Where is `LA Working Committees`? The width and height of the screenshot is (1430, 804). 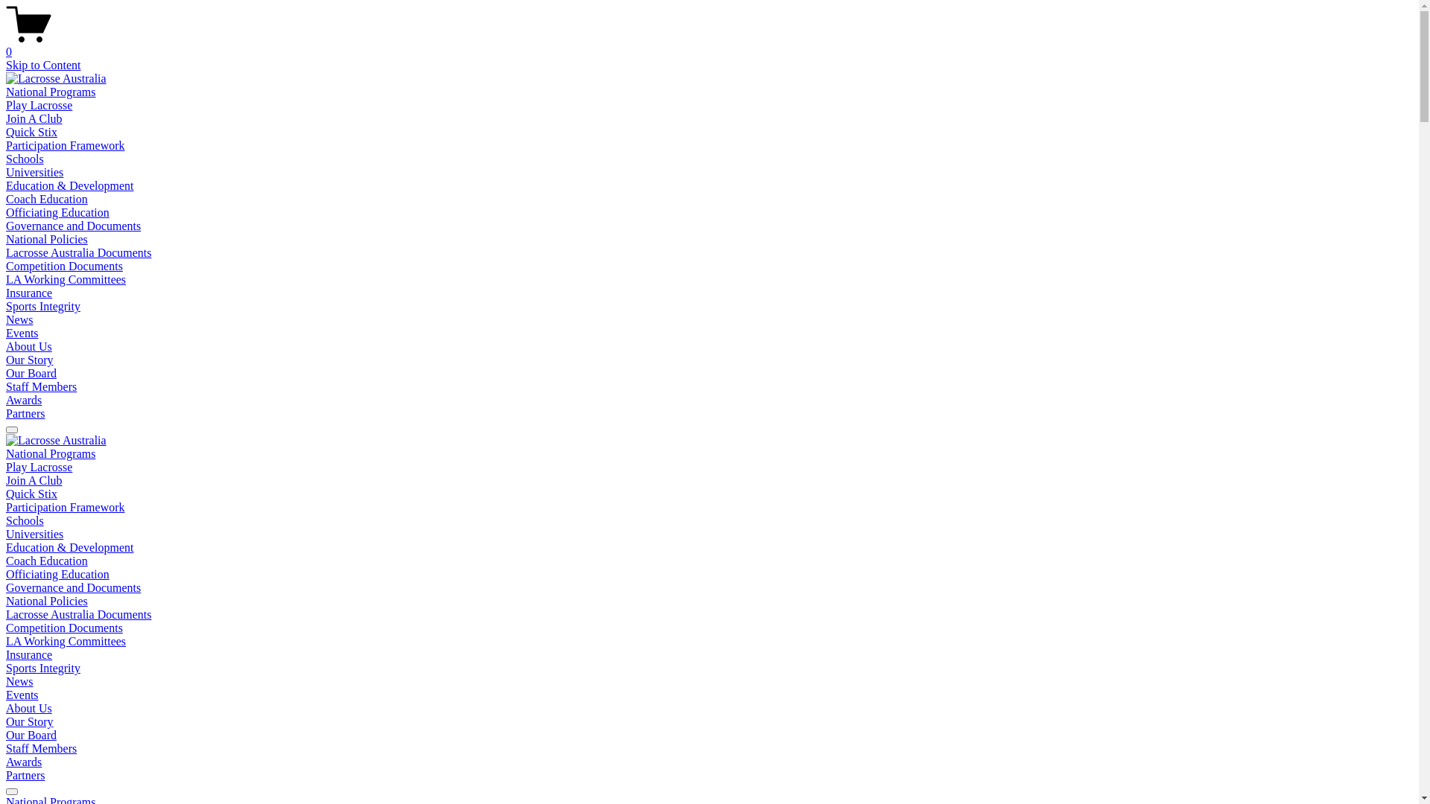 LA Working Committees is located at coordinates (66, 280).